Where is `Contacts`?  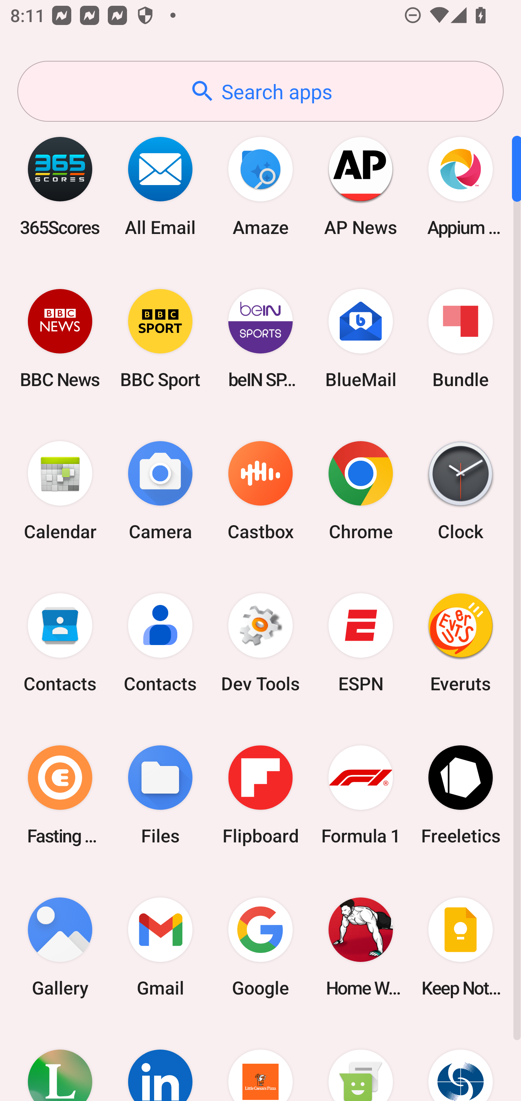 Contacts is located at coordinates (60, 643).